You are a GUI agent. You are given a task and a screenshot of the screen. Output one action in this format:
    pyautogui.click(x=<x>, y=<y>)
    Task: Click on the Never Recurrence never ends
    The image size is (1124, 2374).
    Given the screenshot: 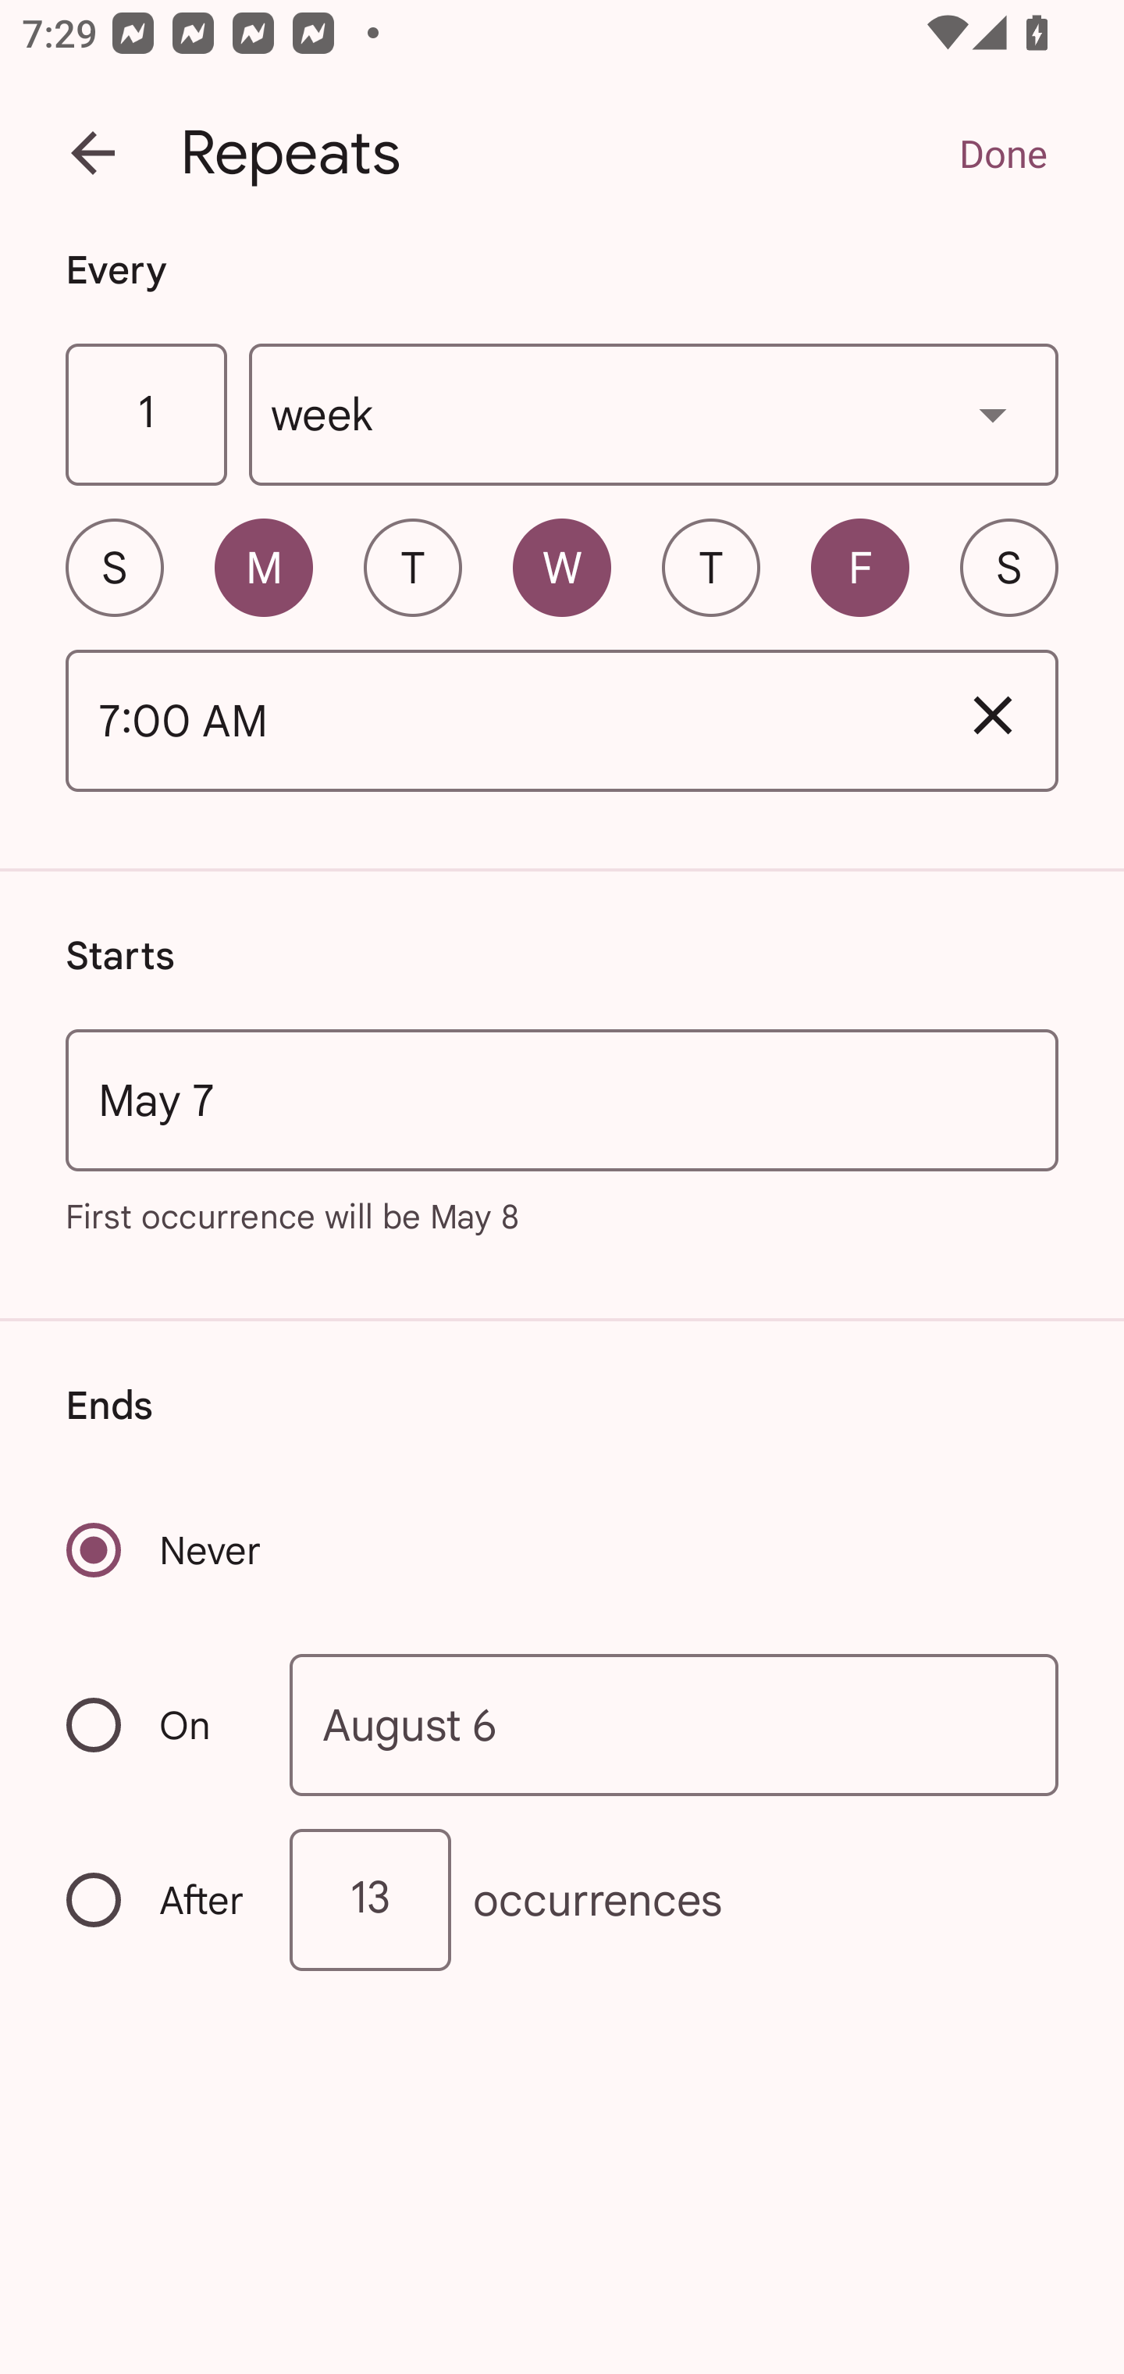 What is the action you would take?
    pyautogui.click(x=165, y=1549)
    